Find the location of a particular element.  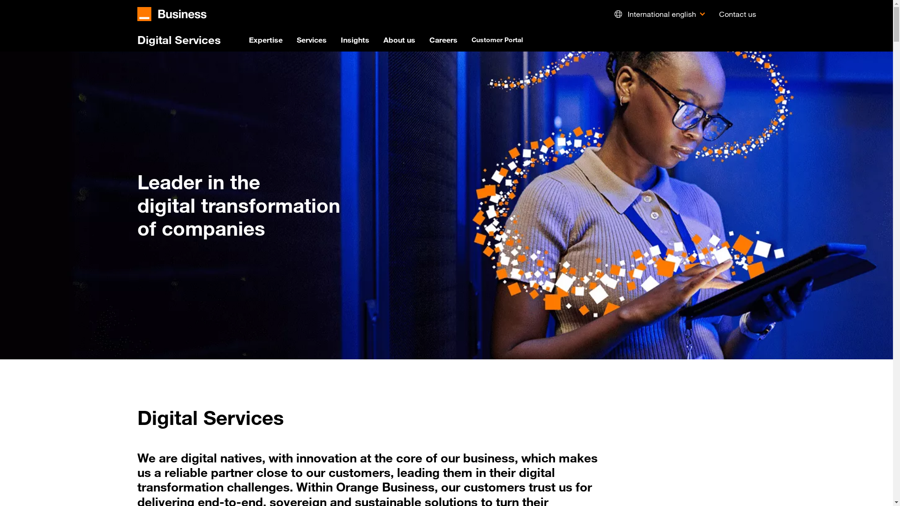

Contact us is located at coordinates (738, 14).